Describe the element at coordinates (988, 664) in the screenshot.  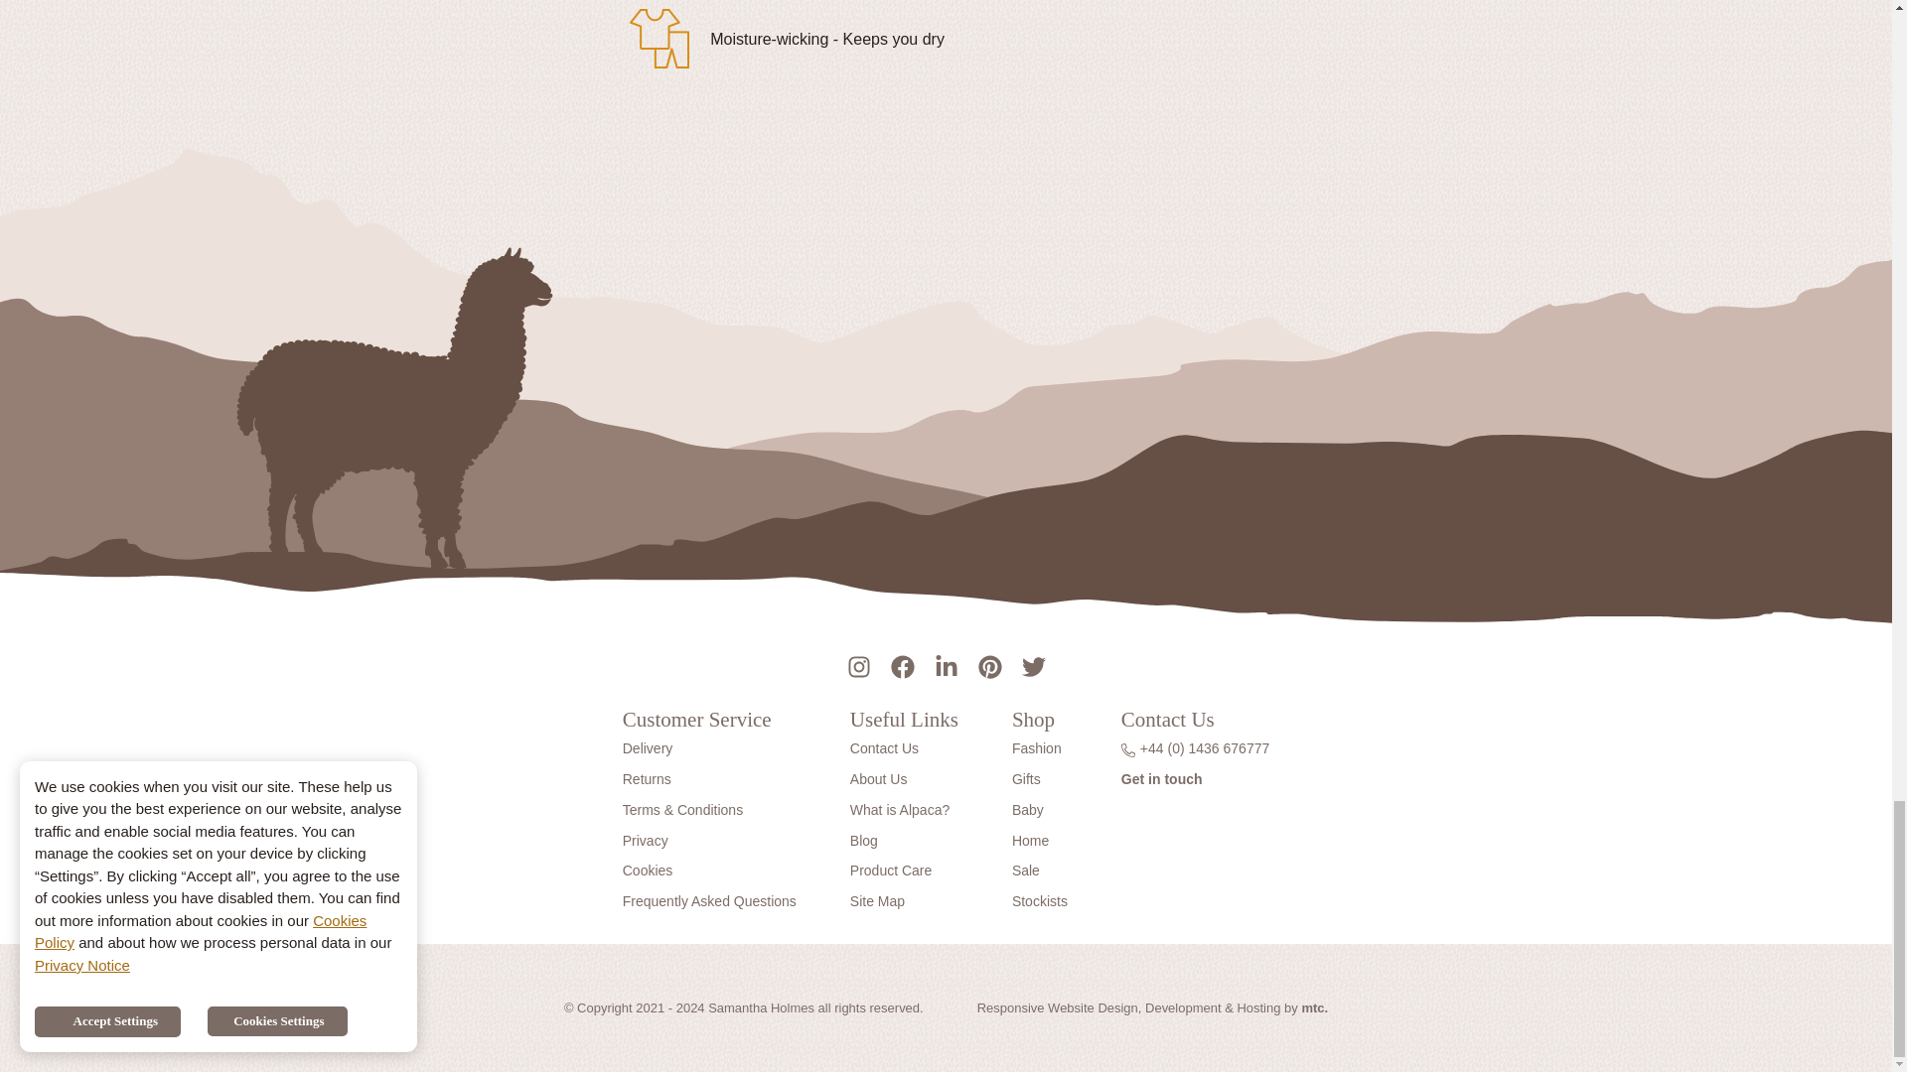
I see `Follow us on Pinterest` at that location.